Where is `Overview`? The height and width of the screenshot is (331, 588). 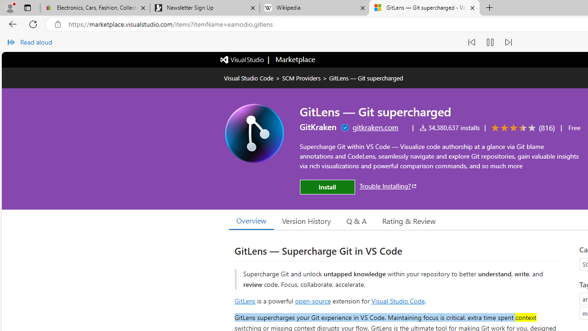
Overview is located at coordinates (251, 221).